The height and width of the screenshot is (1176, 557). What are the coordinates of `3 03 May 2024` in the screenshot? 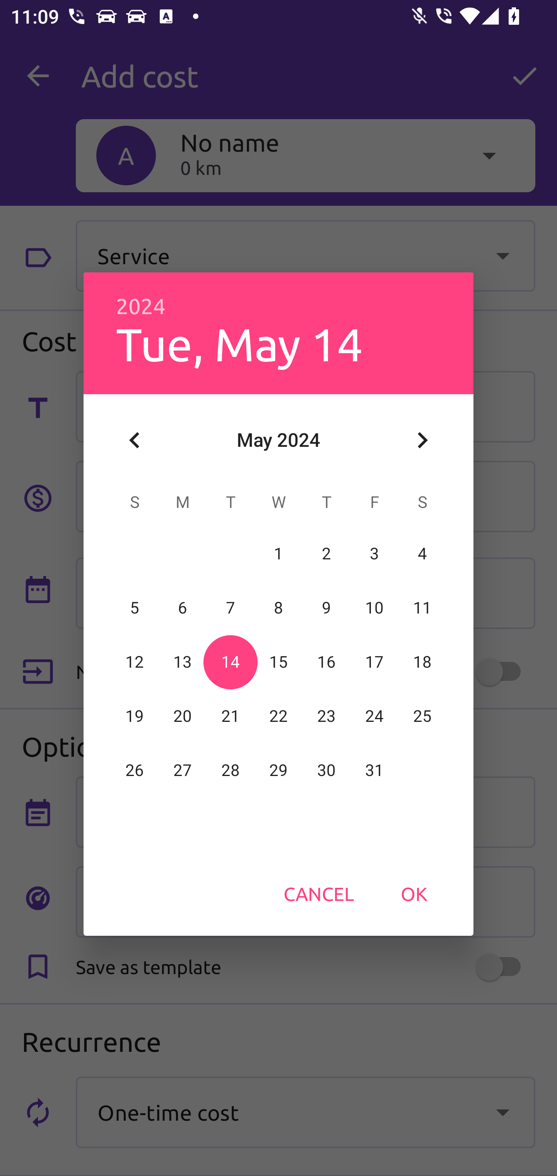 It's located at (374, 554).